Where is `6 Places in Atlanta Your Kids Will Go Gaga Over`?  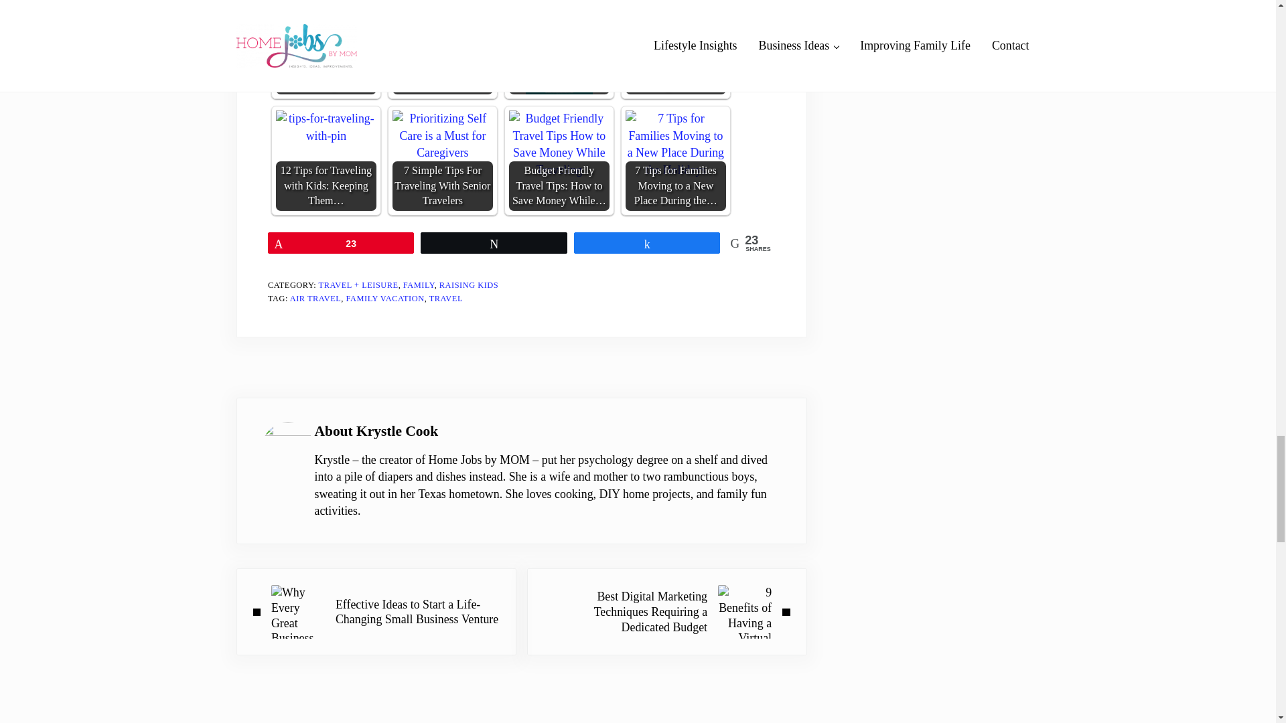 6 Places in Atlanta Your Kids Will Go Gaga Over is located at coordinates (675, 30).